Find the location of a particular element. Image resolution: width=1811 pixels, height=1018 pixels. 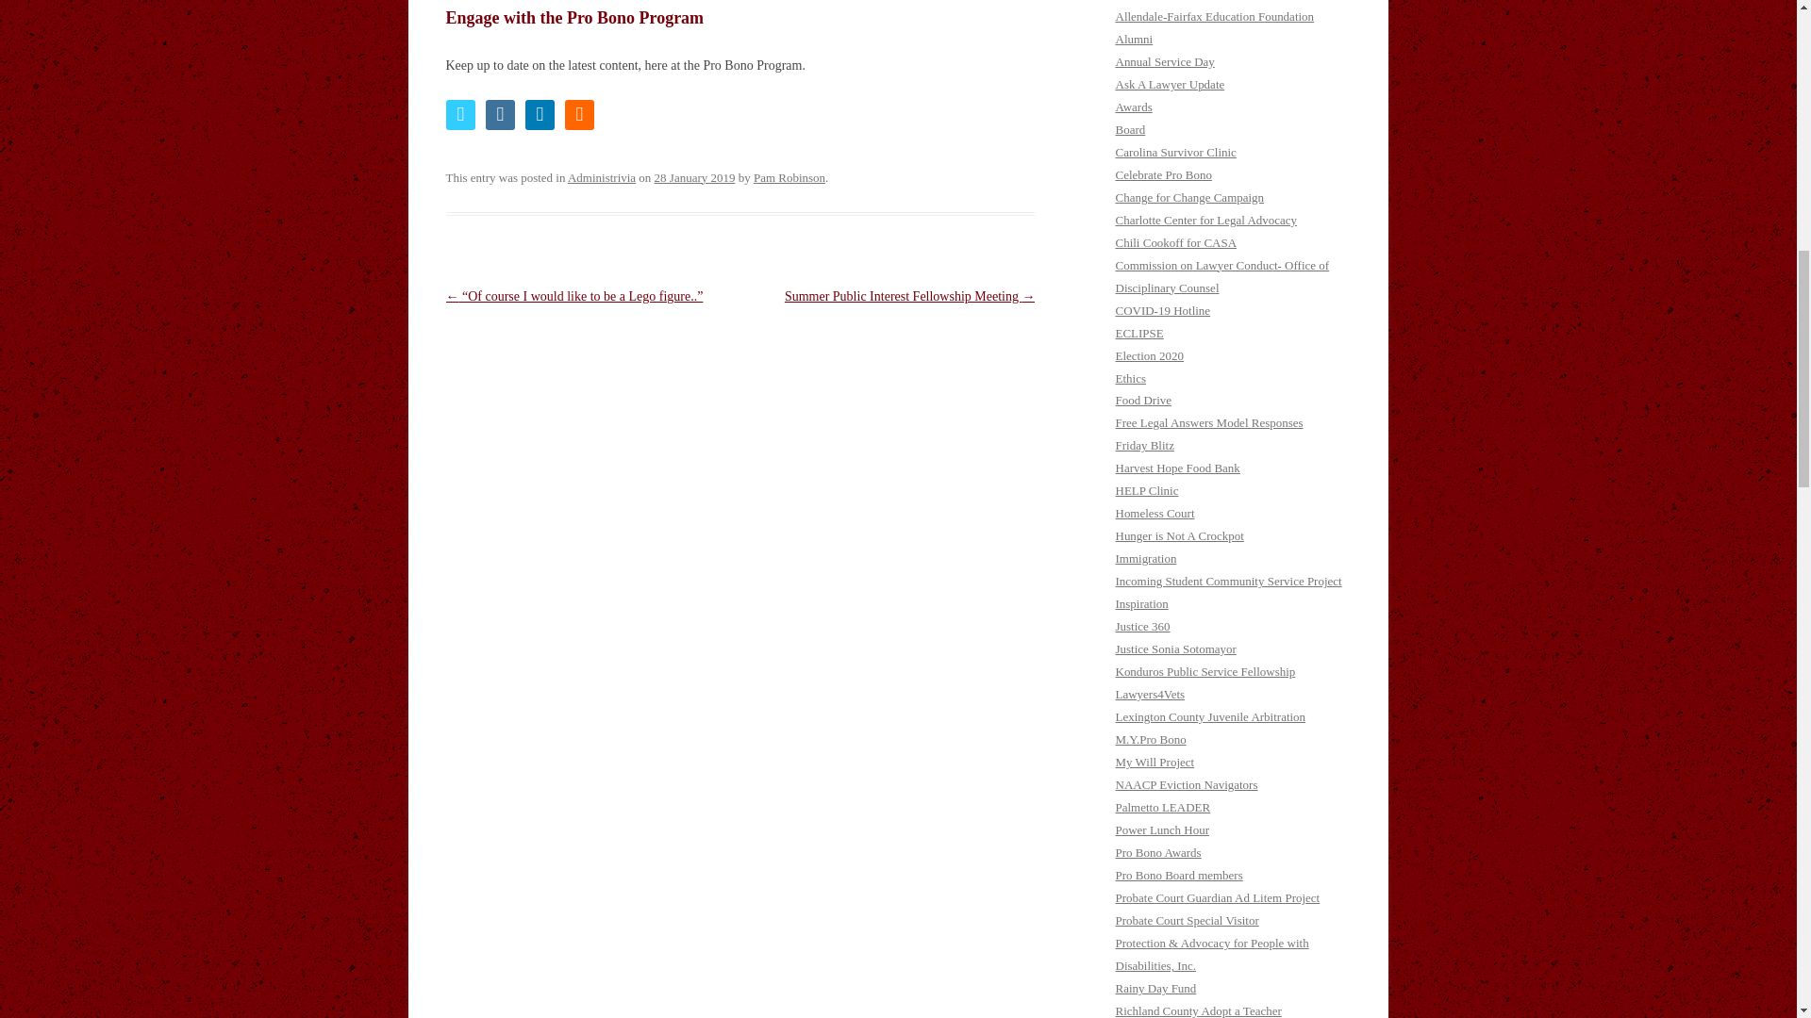

Pam Robinson is located at coordinates (789, 177).